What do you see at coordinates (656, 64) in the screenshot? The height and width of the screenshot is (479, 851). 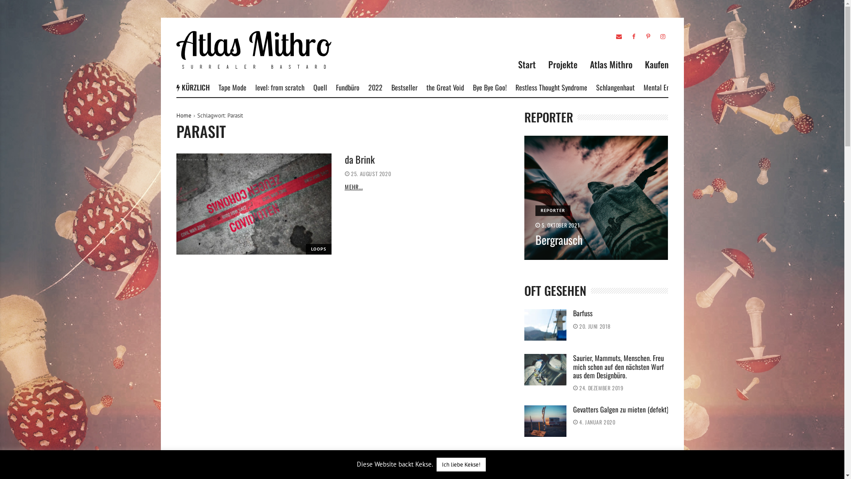 I see `Kaufen` at bounding box center [656, 64].